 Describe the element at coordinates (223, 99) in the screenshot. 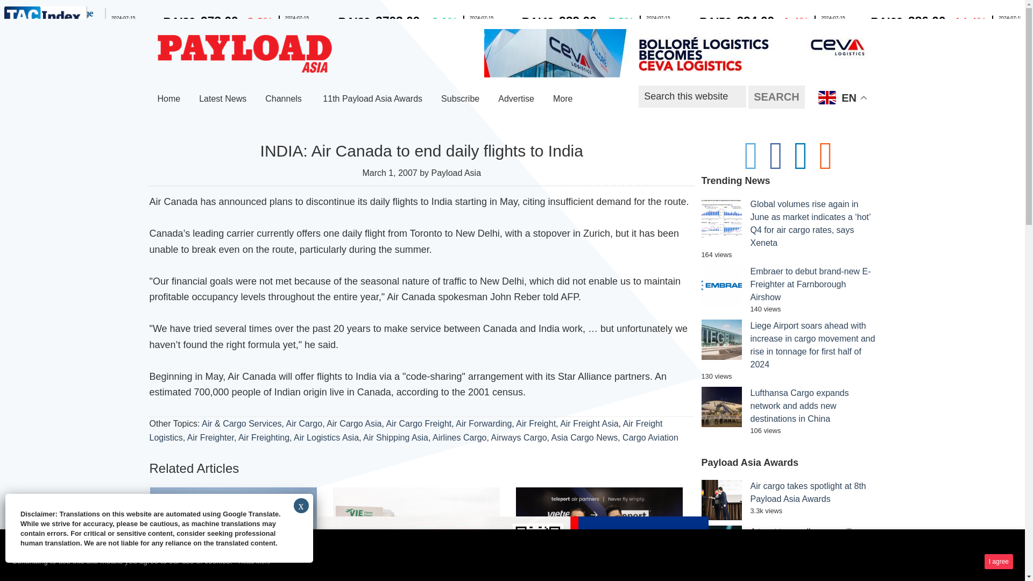

I see `Latest News` at that location.